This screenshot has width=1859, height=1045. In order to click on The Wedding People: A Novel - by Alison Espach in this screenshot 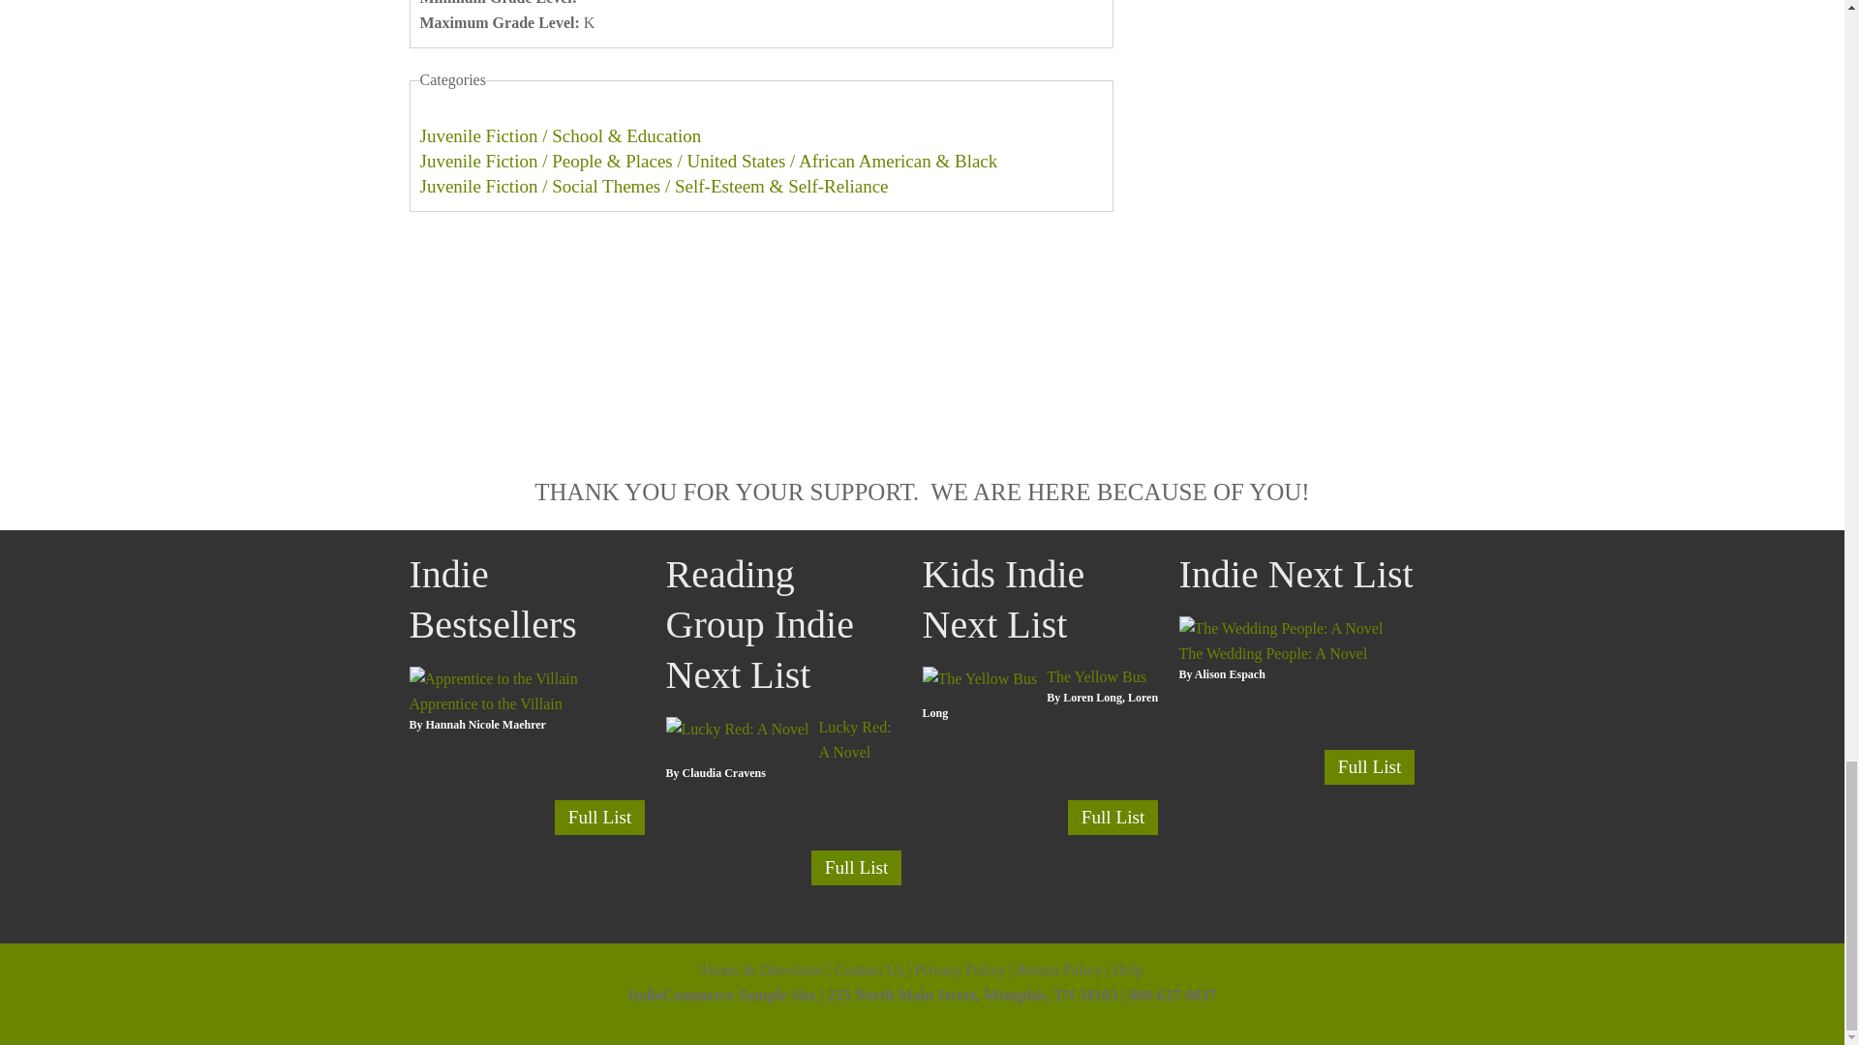, I will do `click(1280, 626)`.